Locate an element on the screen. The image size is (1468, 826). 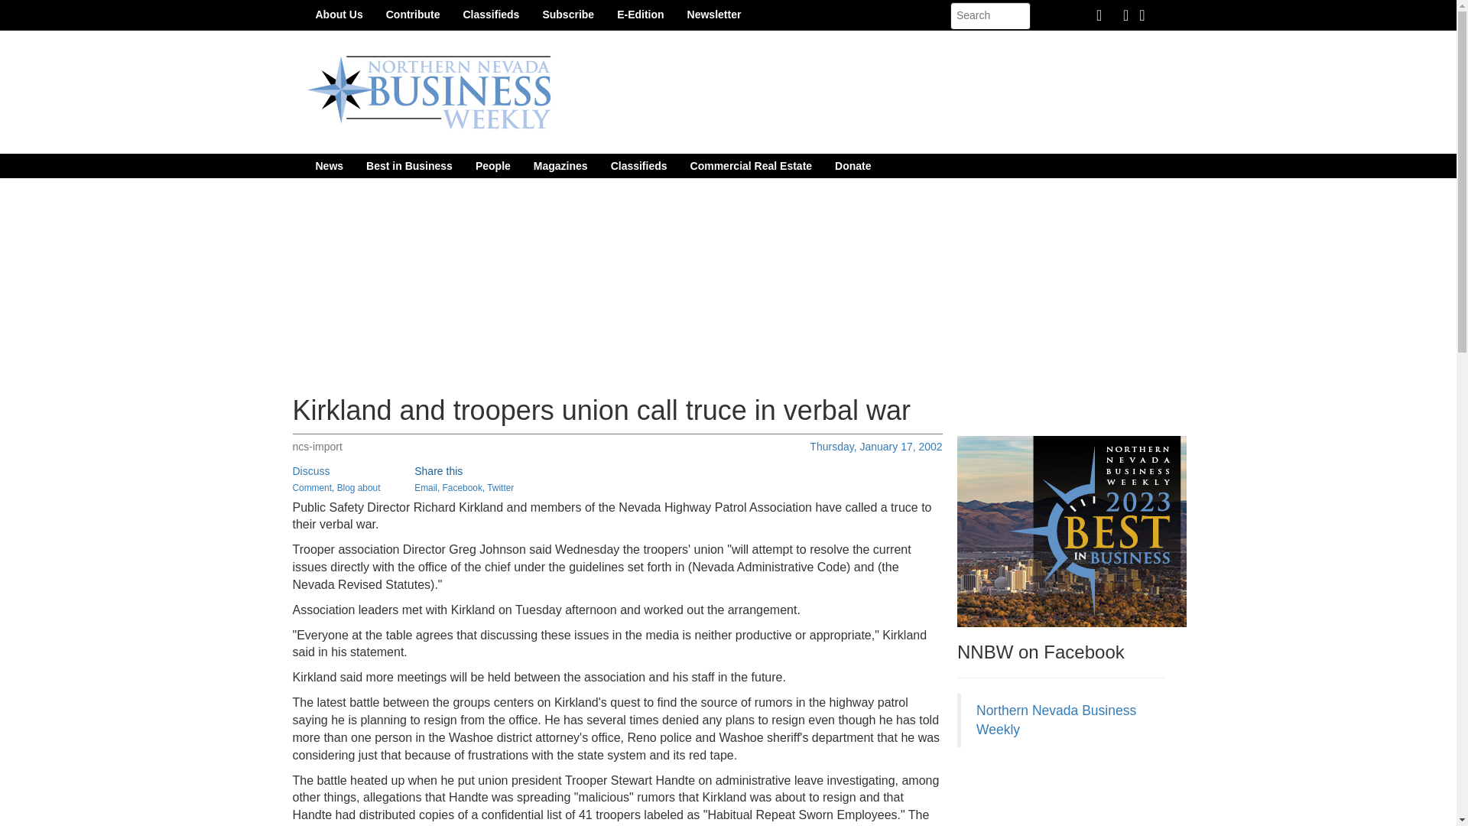
Classifieds is located at coordinates (490, 14).